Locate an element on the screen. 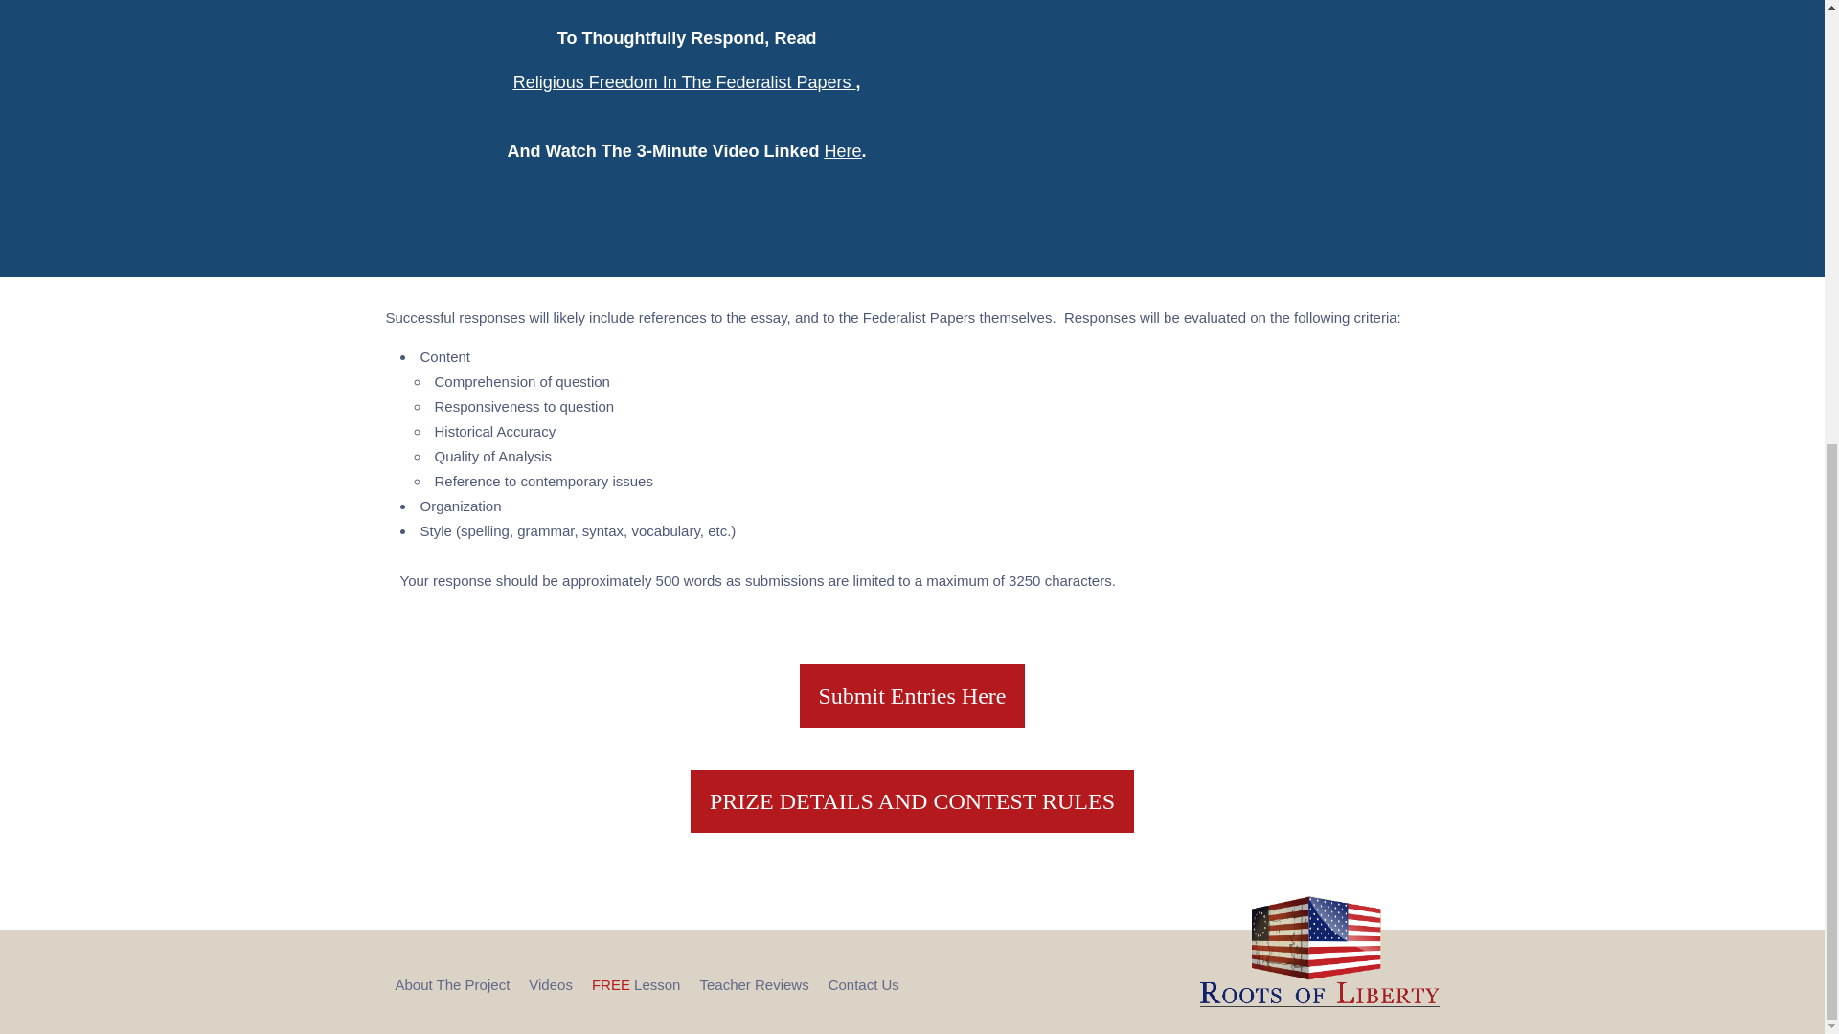 The image size is (1839, 1034). PRIZE DETAILS AND CONTEST RULES is located at coordinates (912, 800).